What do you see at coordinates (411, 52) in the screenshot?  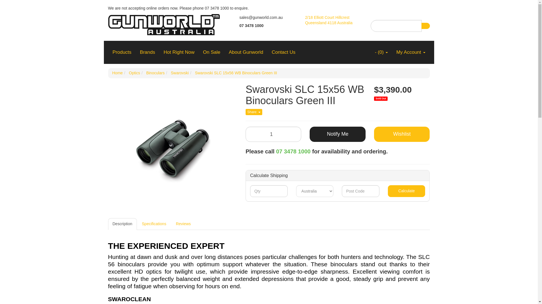 I see `My Account` at bounding box center [411, 52].